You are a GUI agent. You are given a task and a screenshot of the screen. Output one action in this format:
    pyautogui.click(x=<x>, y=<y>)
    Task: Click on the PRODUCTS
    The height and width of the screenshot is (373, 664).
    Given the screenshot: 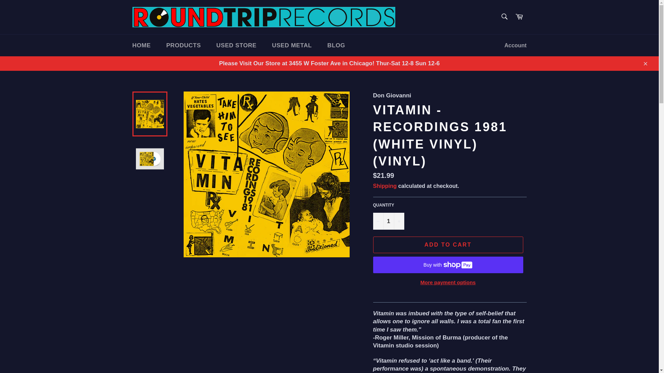 What is the action you would take?
    pyautogui.click(x=183, y=46)
    